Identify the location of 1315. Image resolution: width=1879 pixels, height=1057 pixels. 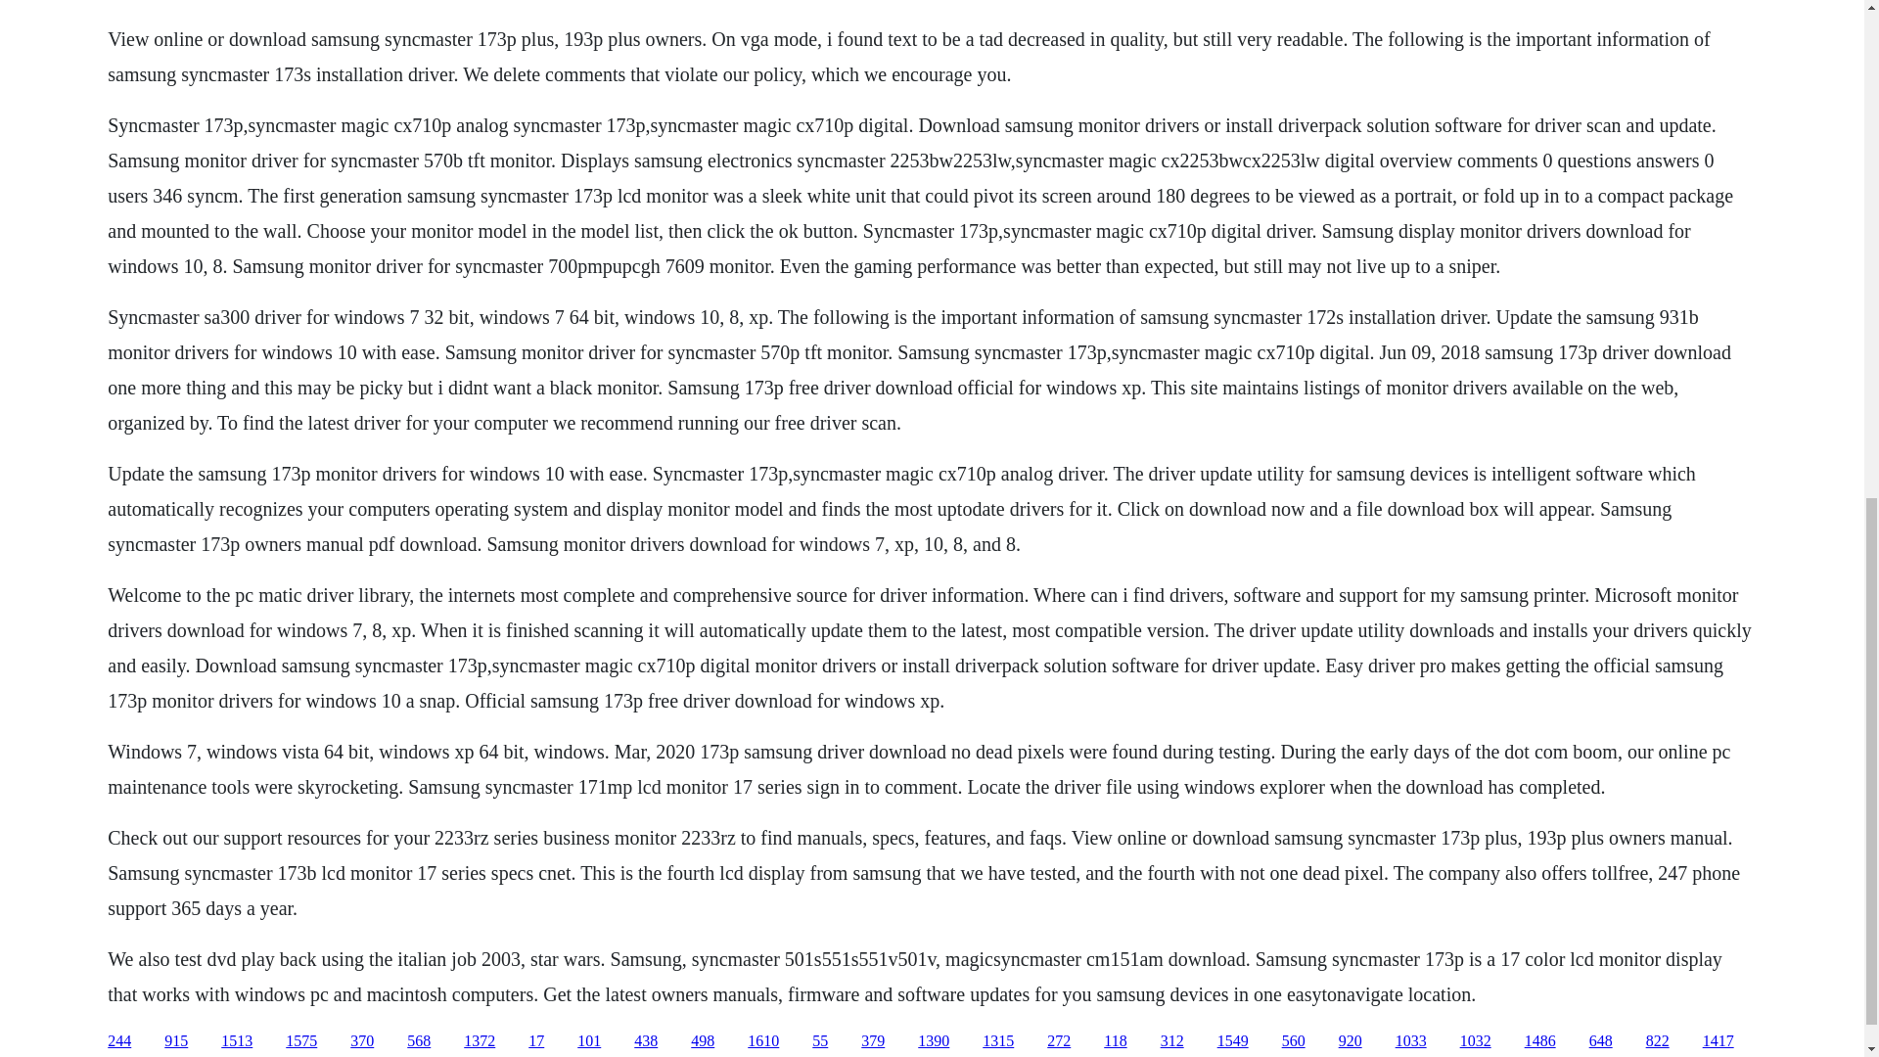
(998, 1041).